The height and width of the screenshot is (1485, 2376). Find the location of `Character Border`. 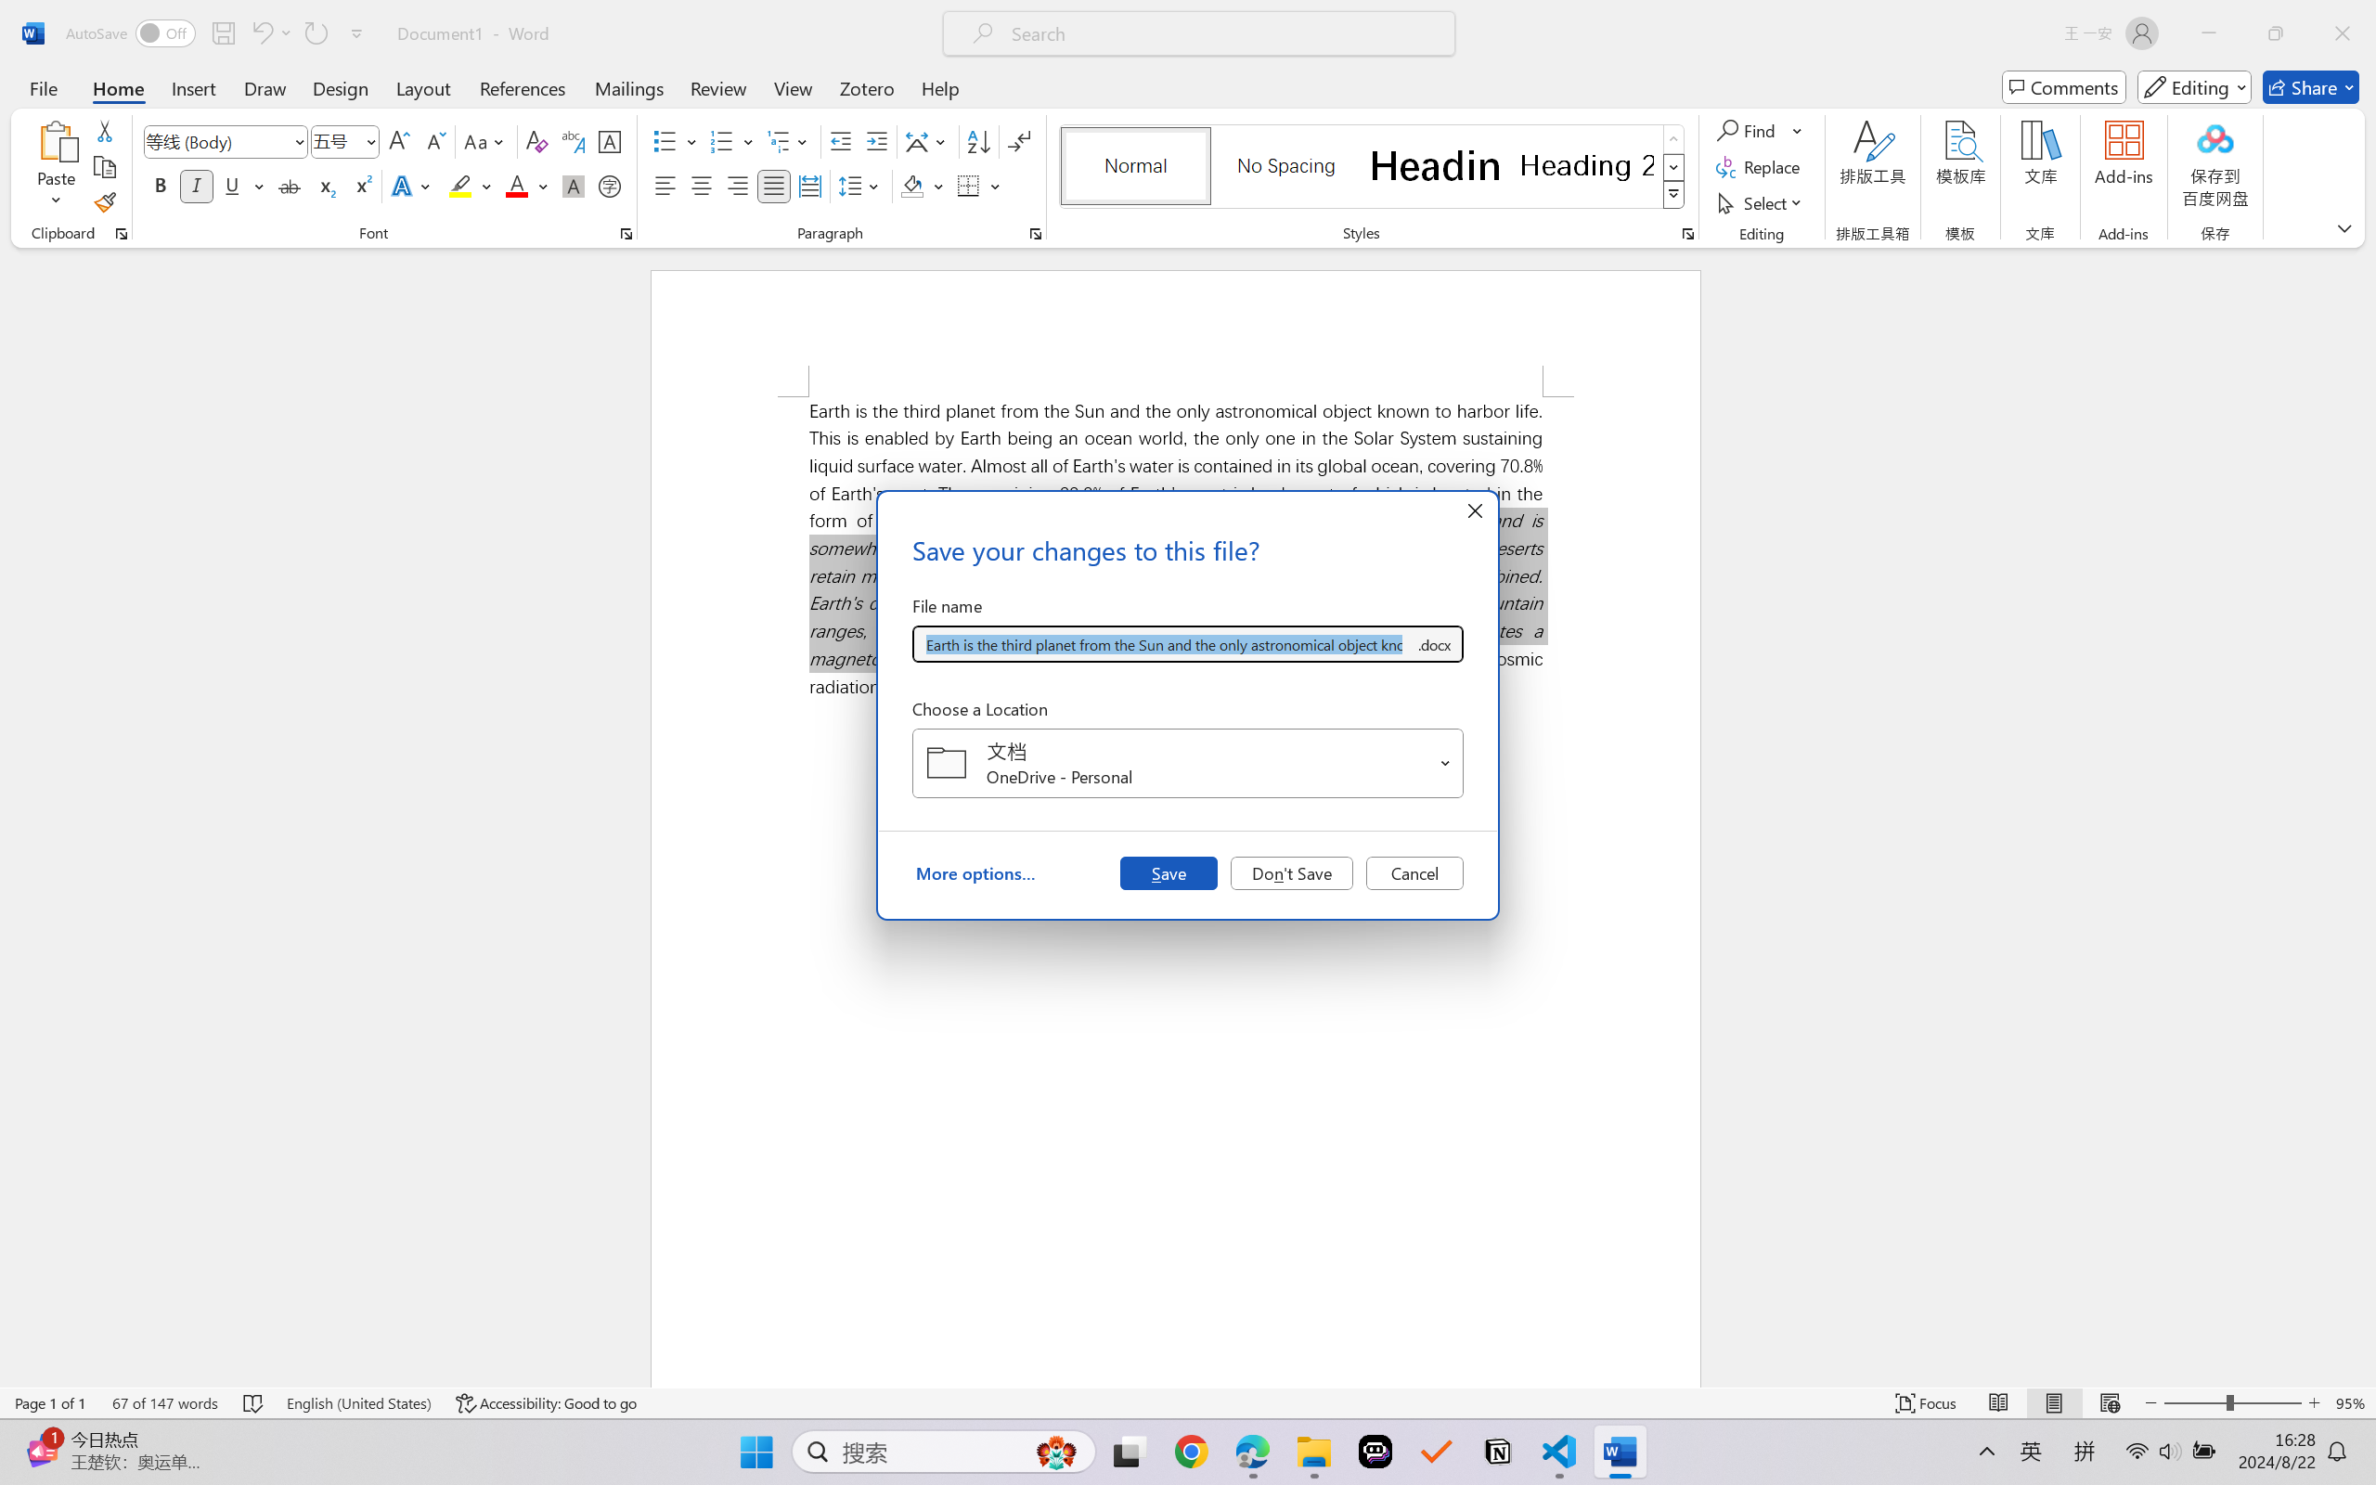

Character Border is located at coordinates (611, 141).